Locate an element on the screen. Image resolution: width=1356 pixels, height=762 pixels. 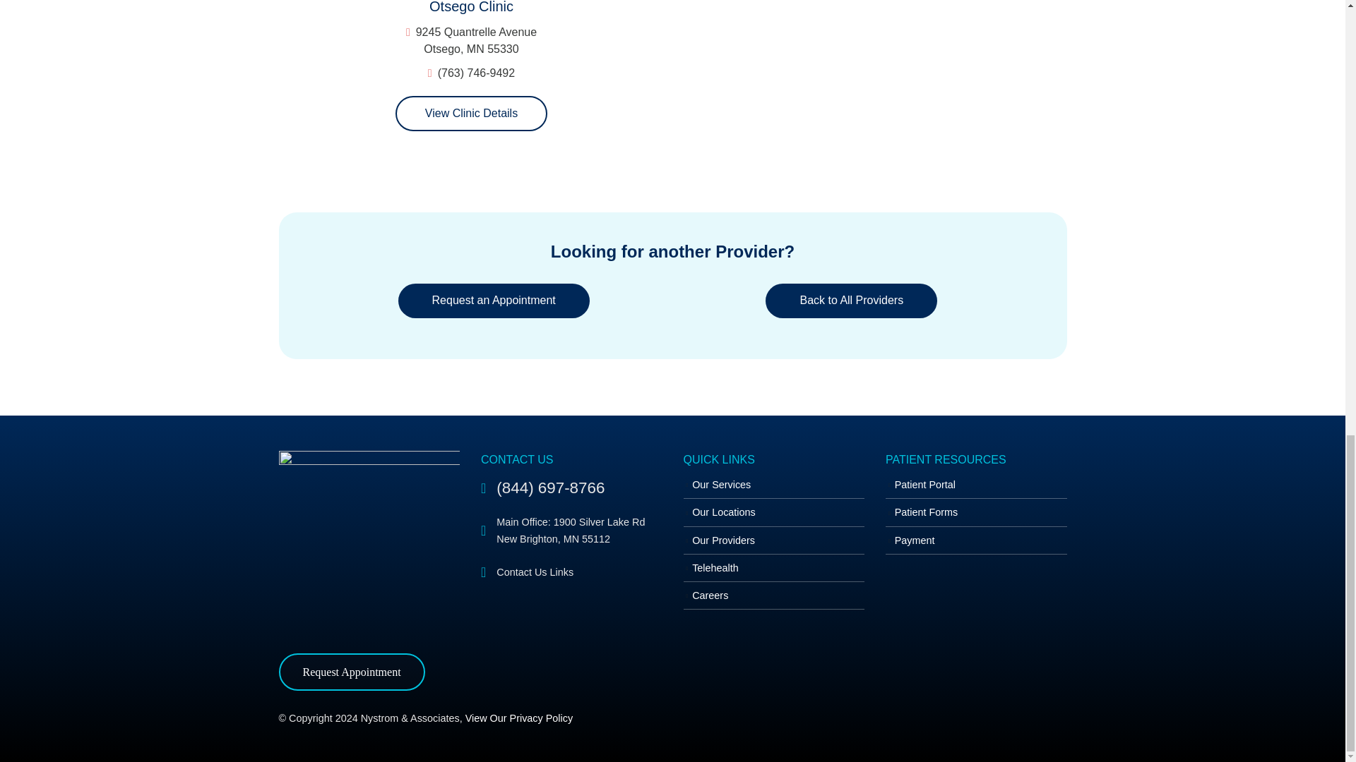
nystrom-white-logo-280x85 is located at coordinates (369, 542).